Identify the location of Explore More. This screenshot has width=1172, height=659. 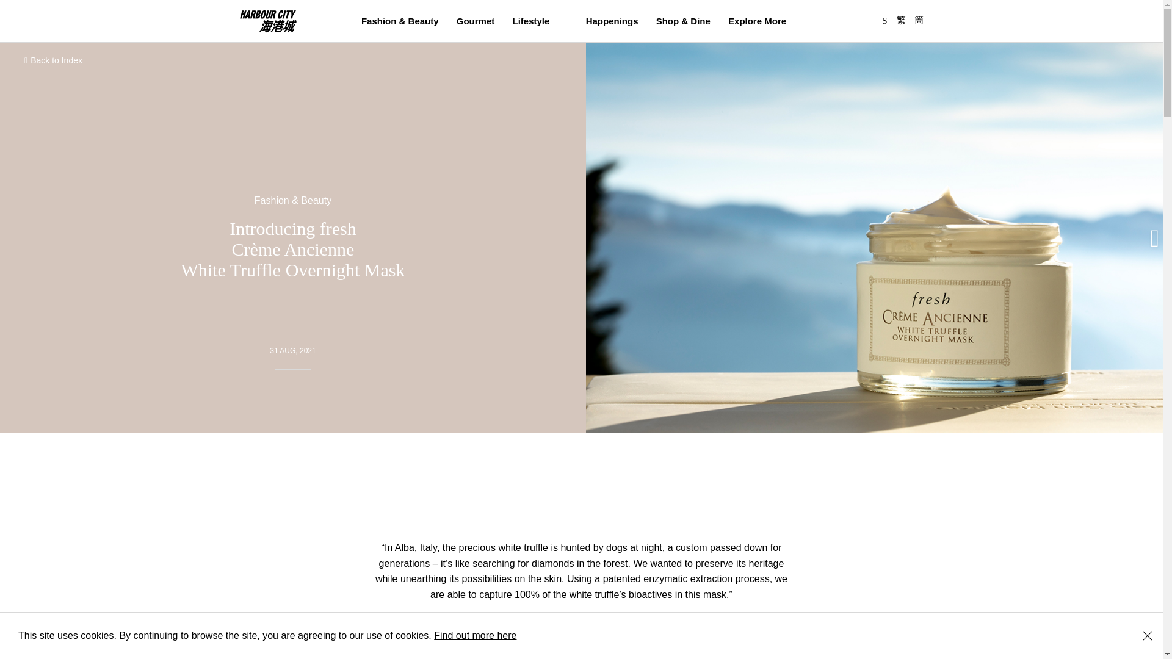
(757, 21).